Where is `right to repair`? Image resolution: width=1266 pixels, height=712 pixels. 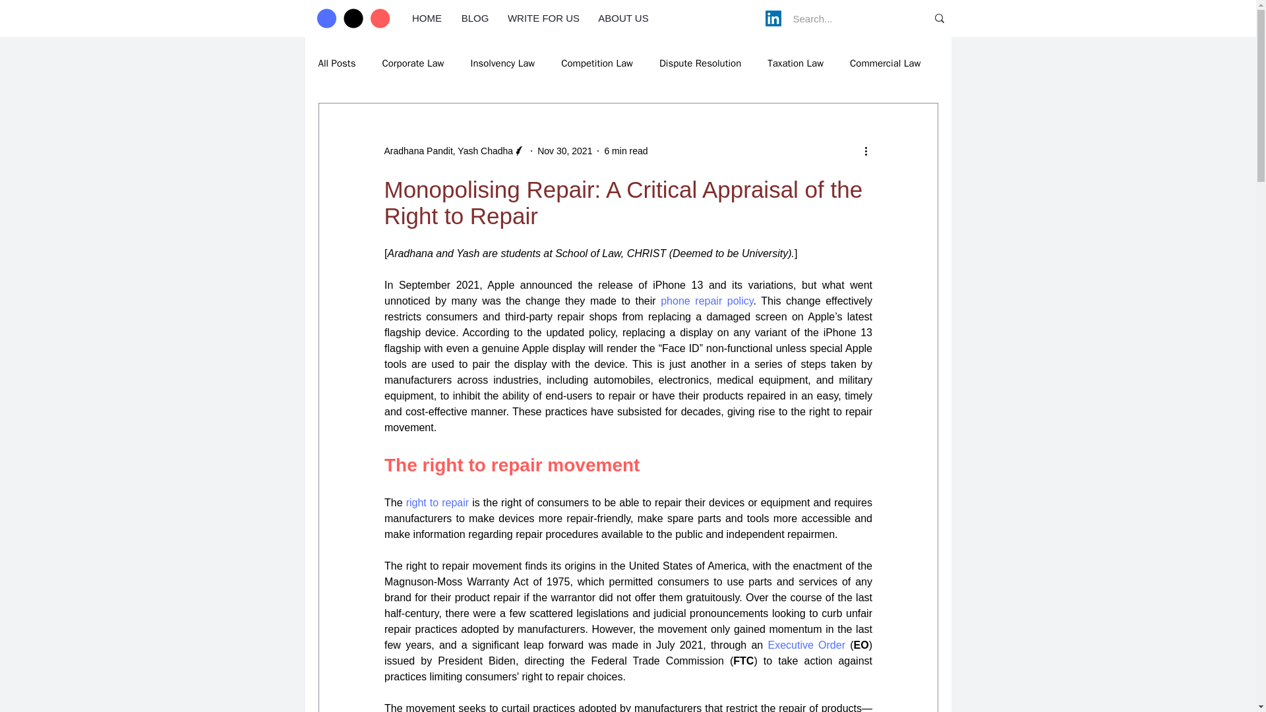 right to repair is located at coordinates (437, 502).